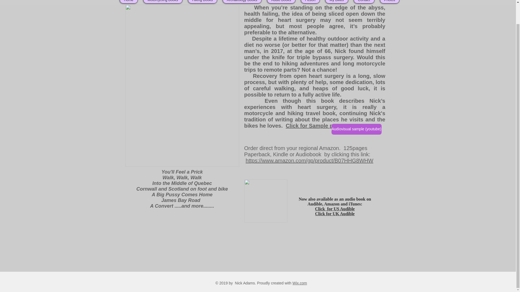  What do you see at coordinates (364, 2) in the screenshot?
I see `Contact` at bounding box center [364, 2].